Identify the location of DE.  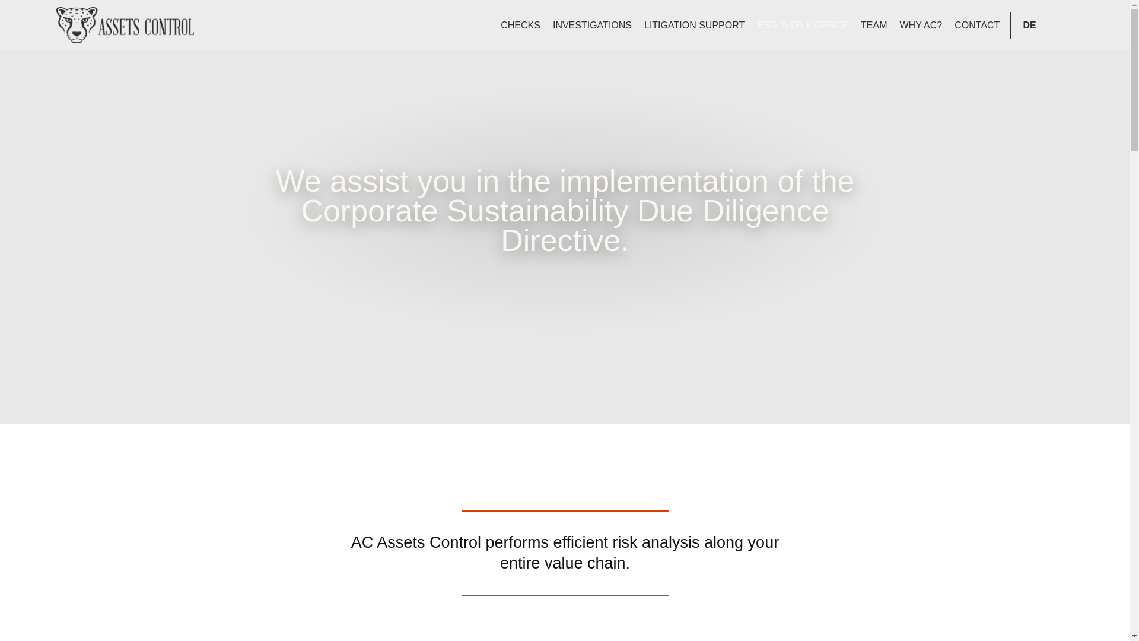
(1029, 25).